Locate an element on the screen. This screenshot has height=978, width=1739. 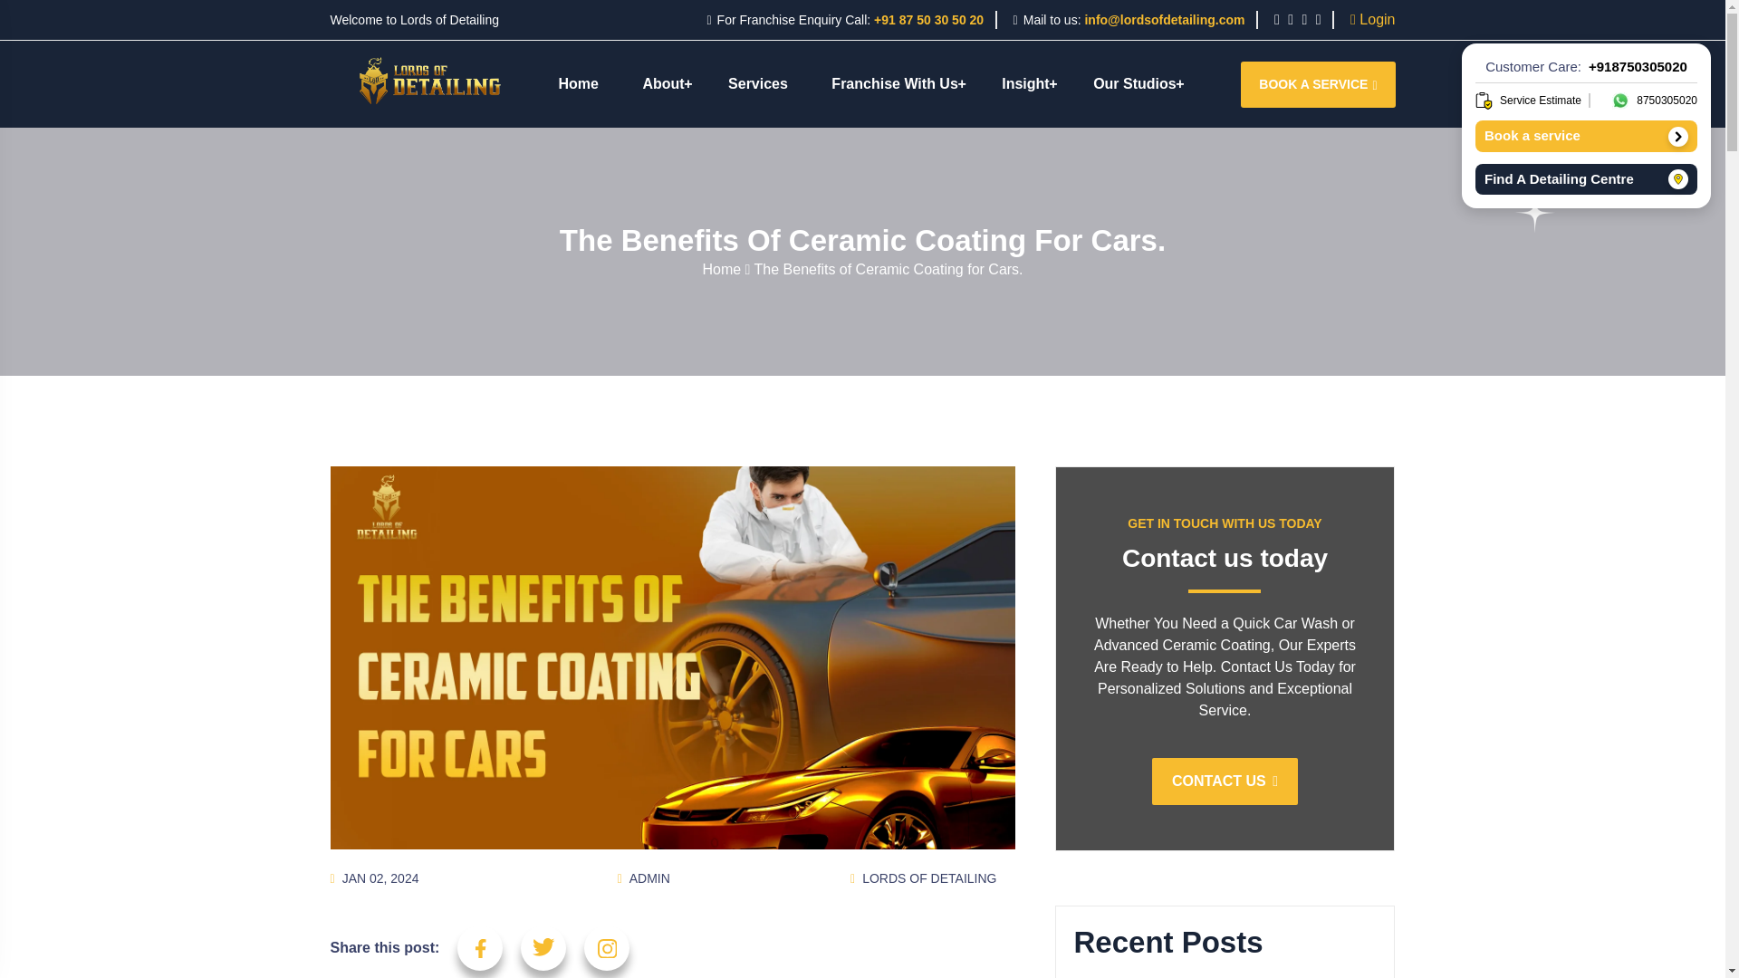
About is located at coordinates (663, 84).